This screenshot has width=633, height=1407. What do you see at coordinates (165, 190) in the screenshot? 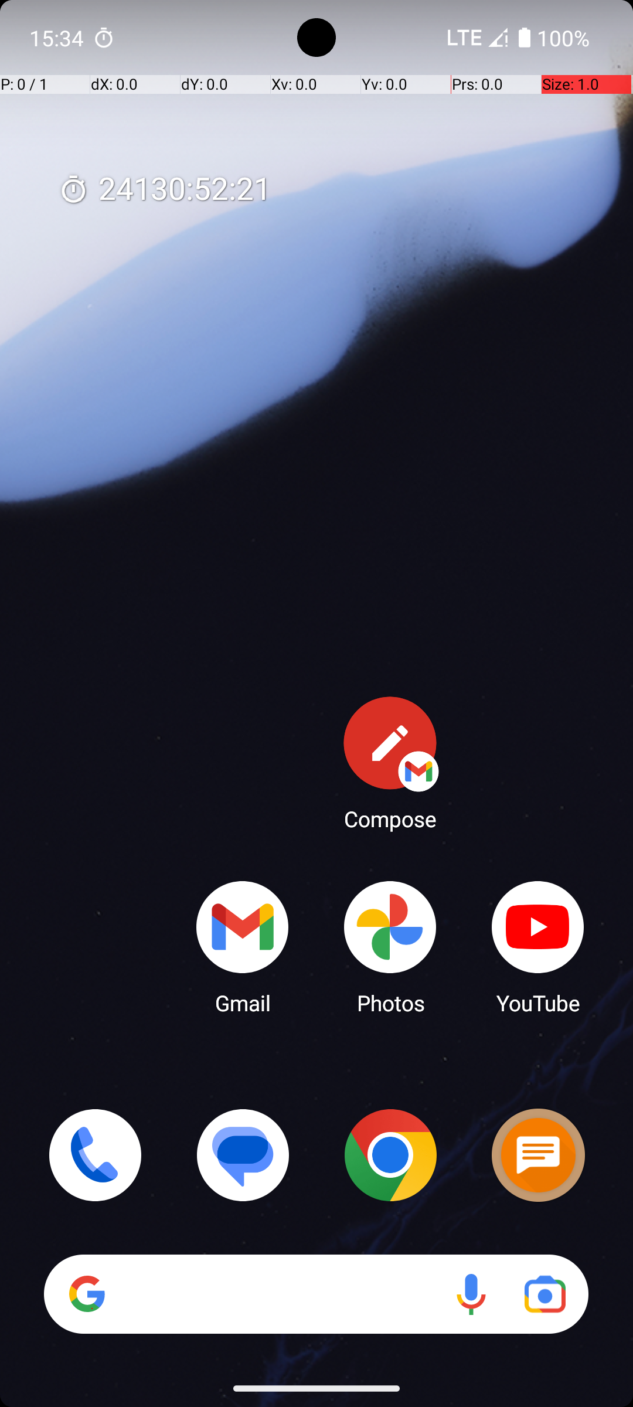
I see `24130:52:21` at bounding box center [165, 190].